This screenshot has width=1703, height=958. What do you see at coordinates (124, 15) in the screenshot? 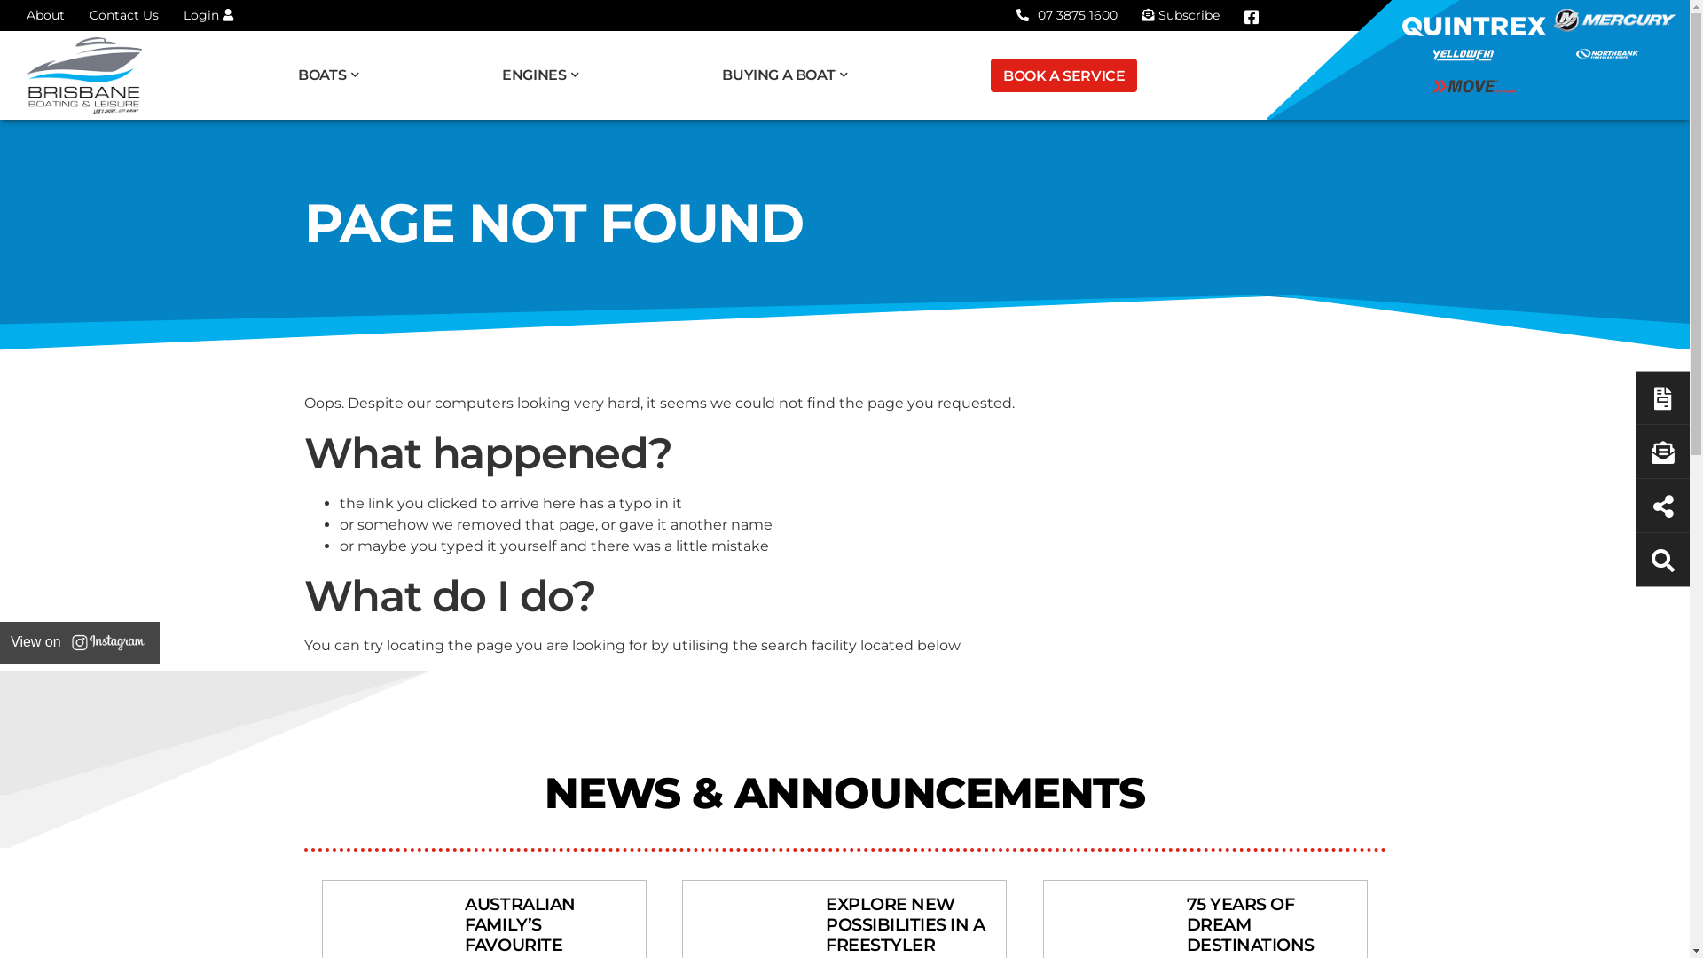
I see `Contact Us` at bounding box center [124, 15].